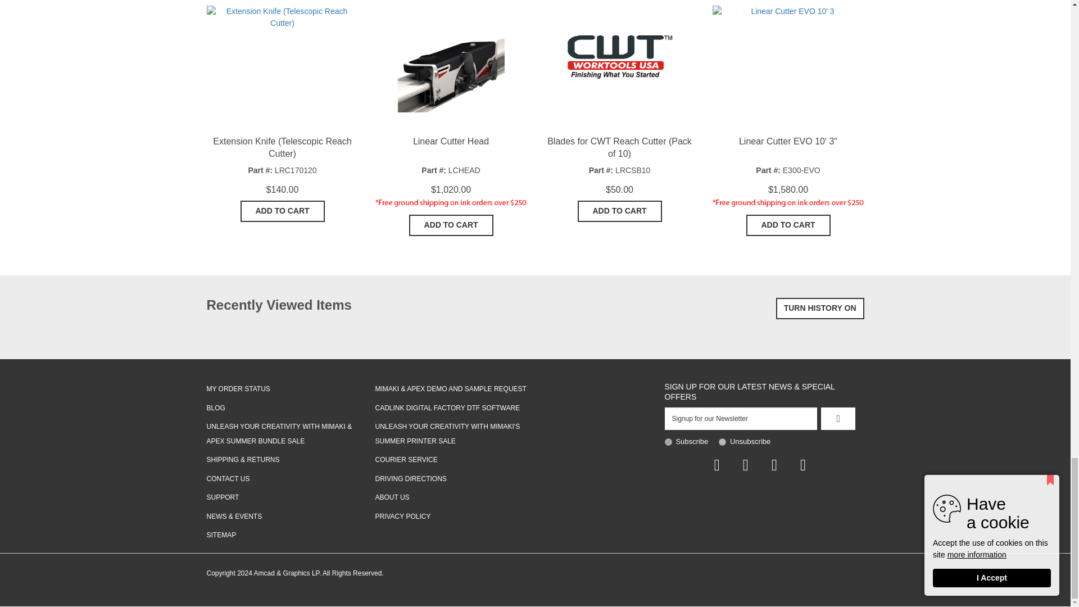  Describe the element at coordinates (668, 442) in the screenshot. I see `1` at that location.